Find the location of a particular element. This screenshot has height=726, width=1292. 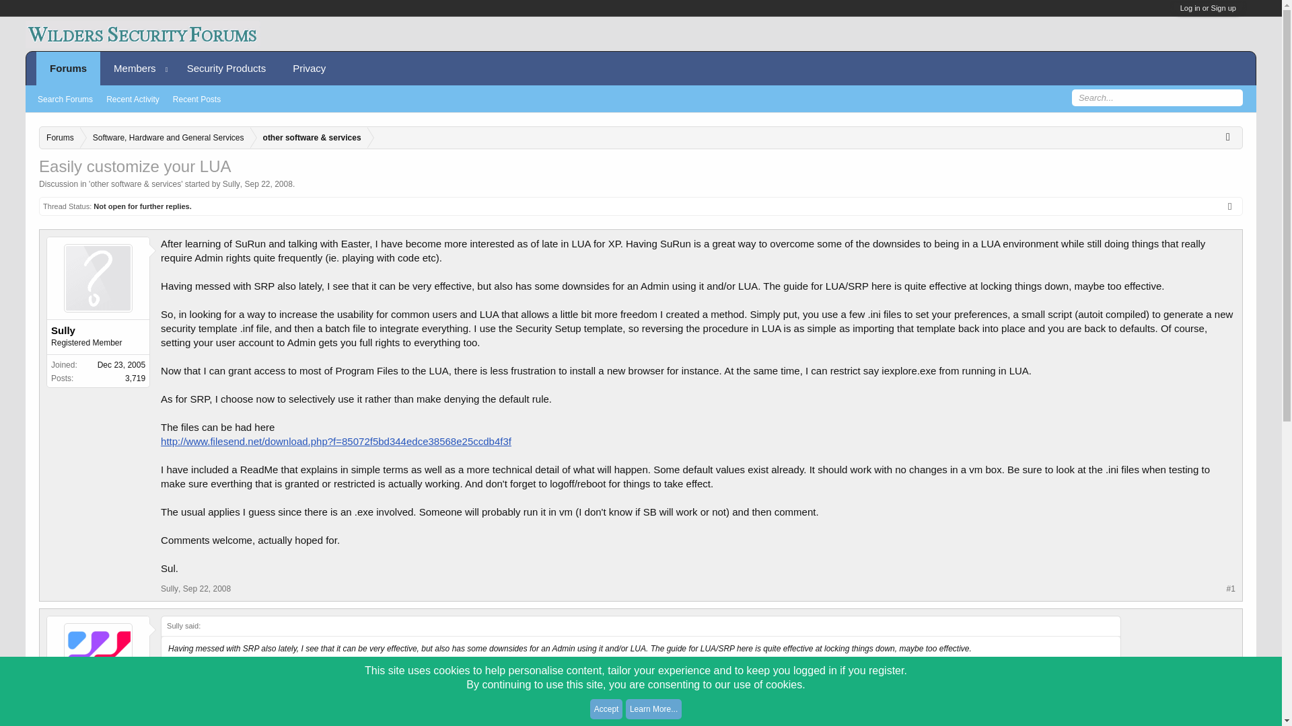

Software, Hardware and General Services is located at coordinates (166, 138).